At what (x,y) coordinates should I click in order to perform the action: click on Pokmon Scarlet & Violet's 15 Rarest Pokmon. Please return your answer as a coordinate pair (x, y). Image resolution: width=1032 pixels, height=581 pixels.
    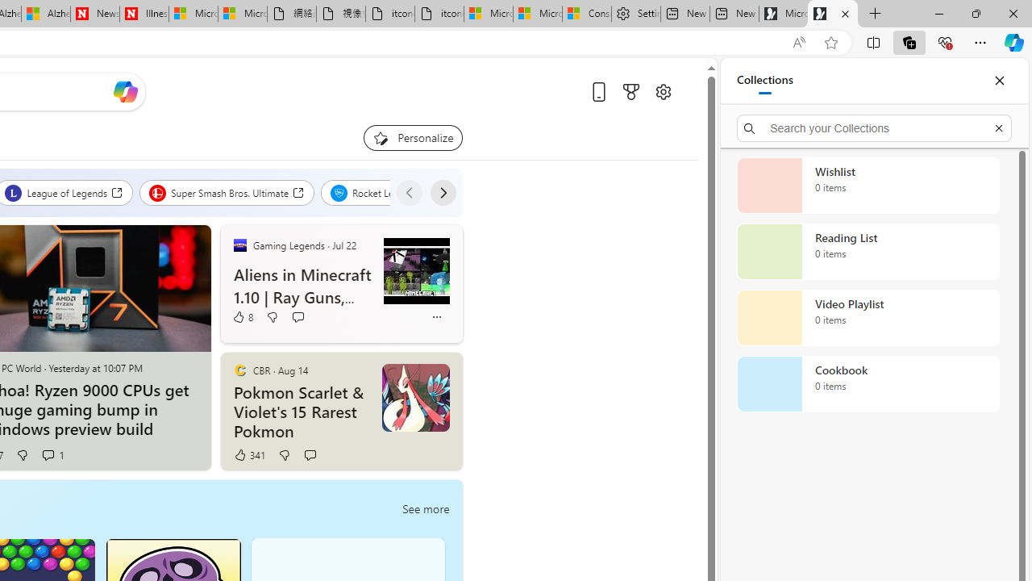
    Looking at the image, I should click on (303, 412).